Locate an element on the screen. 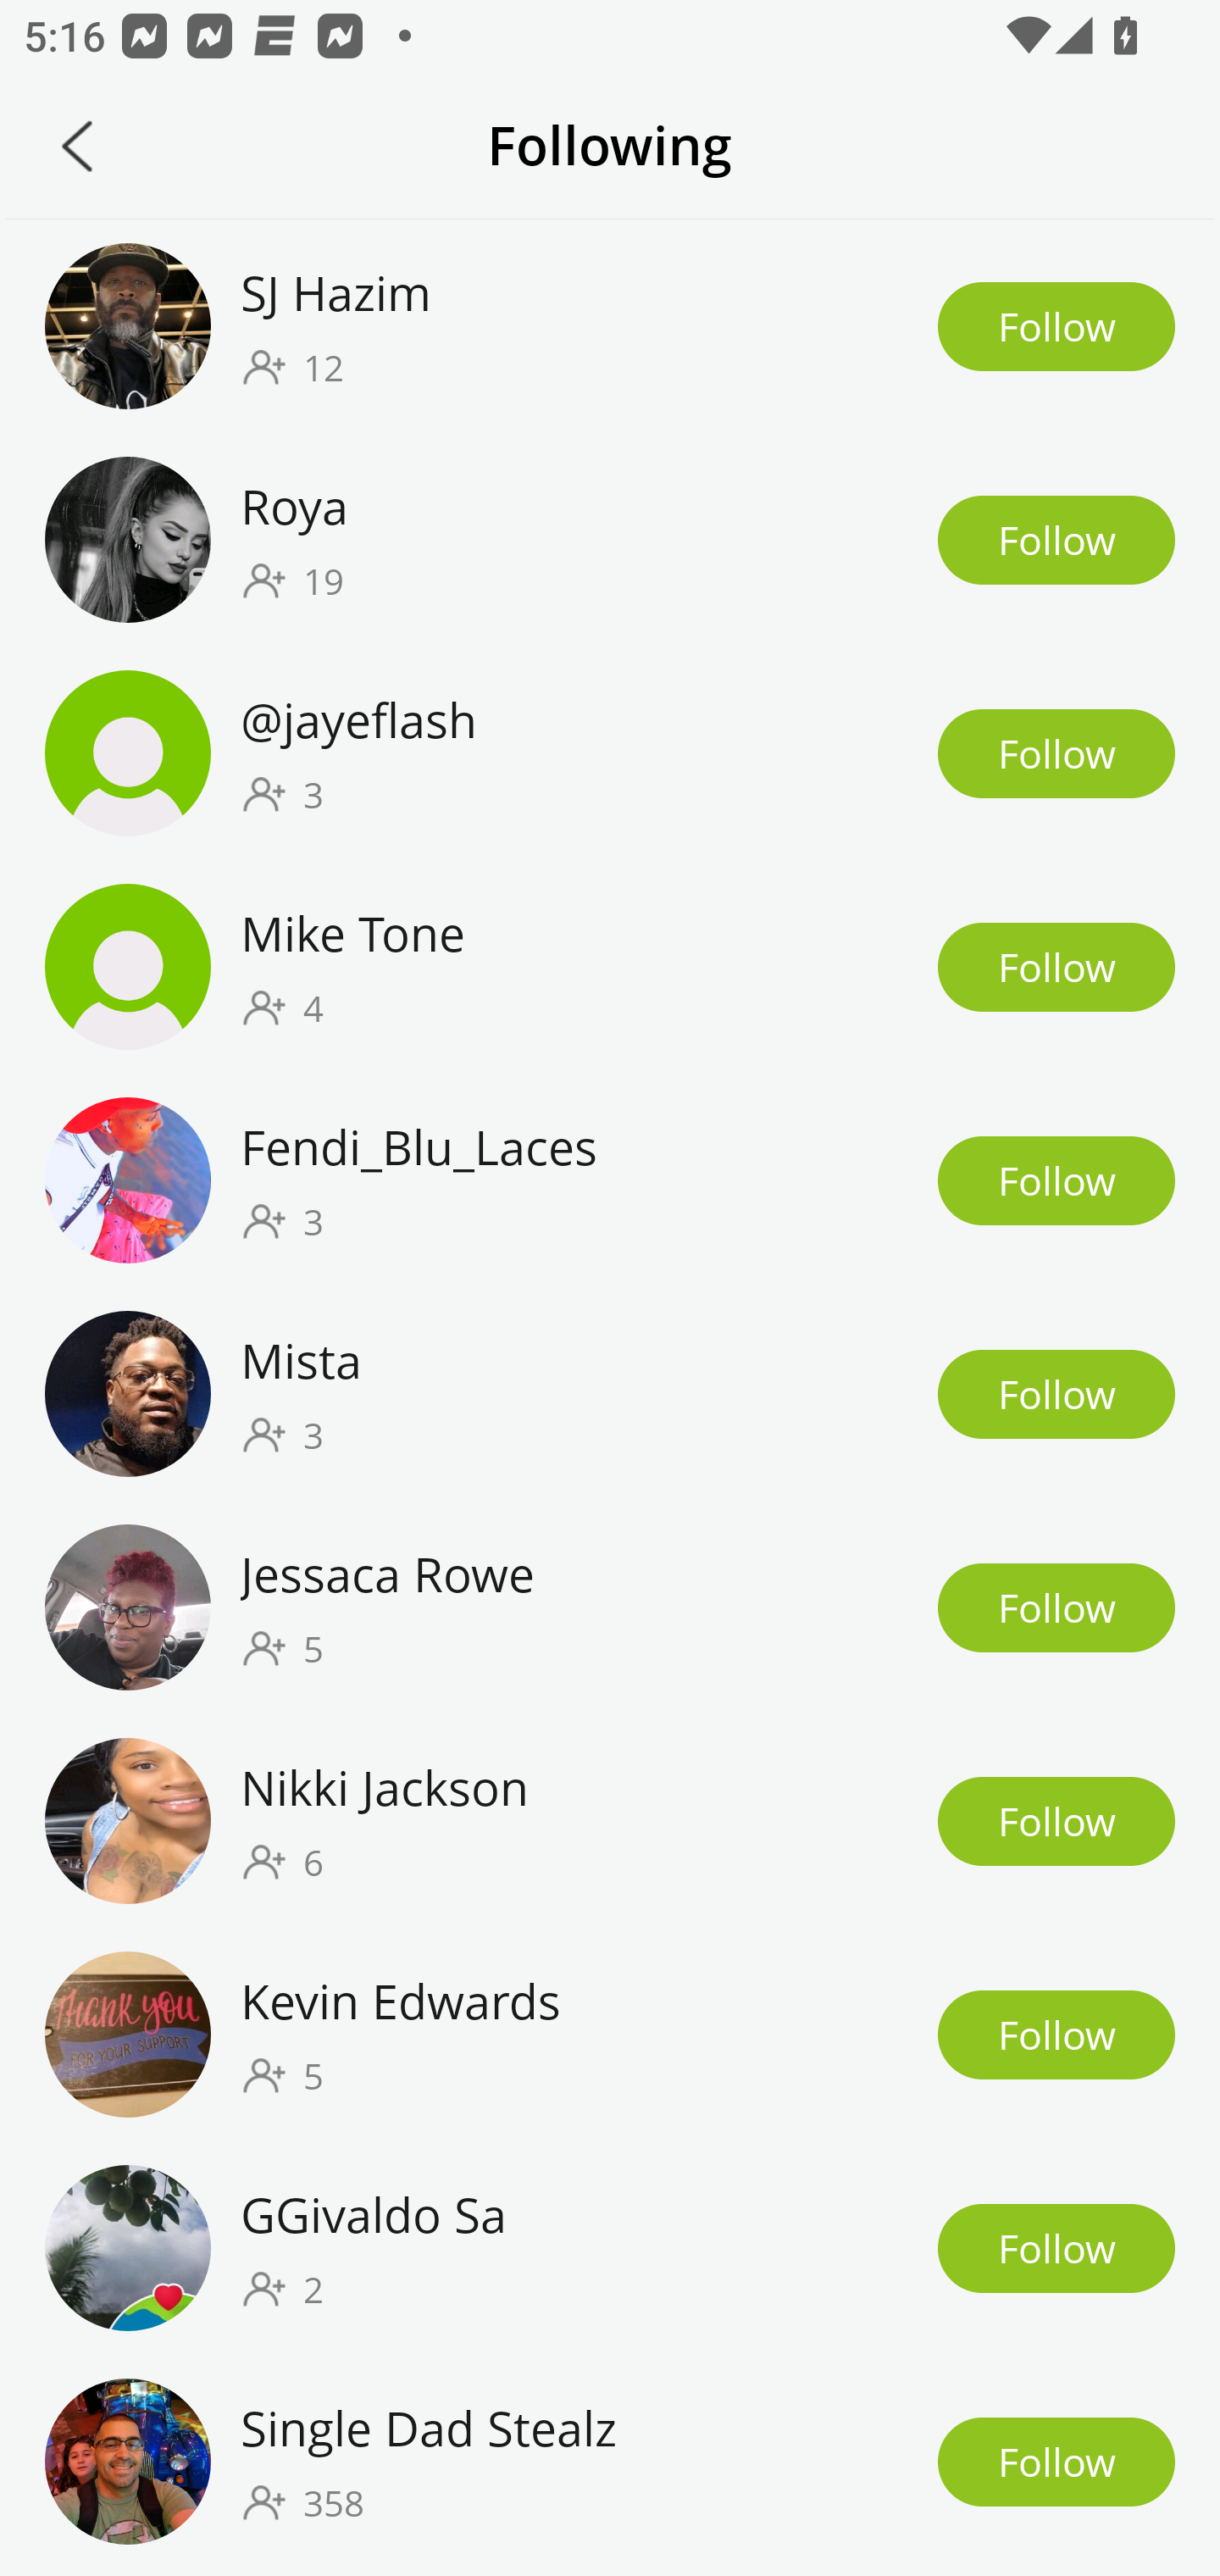  Back is located at coordinates (77, 146).